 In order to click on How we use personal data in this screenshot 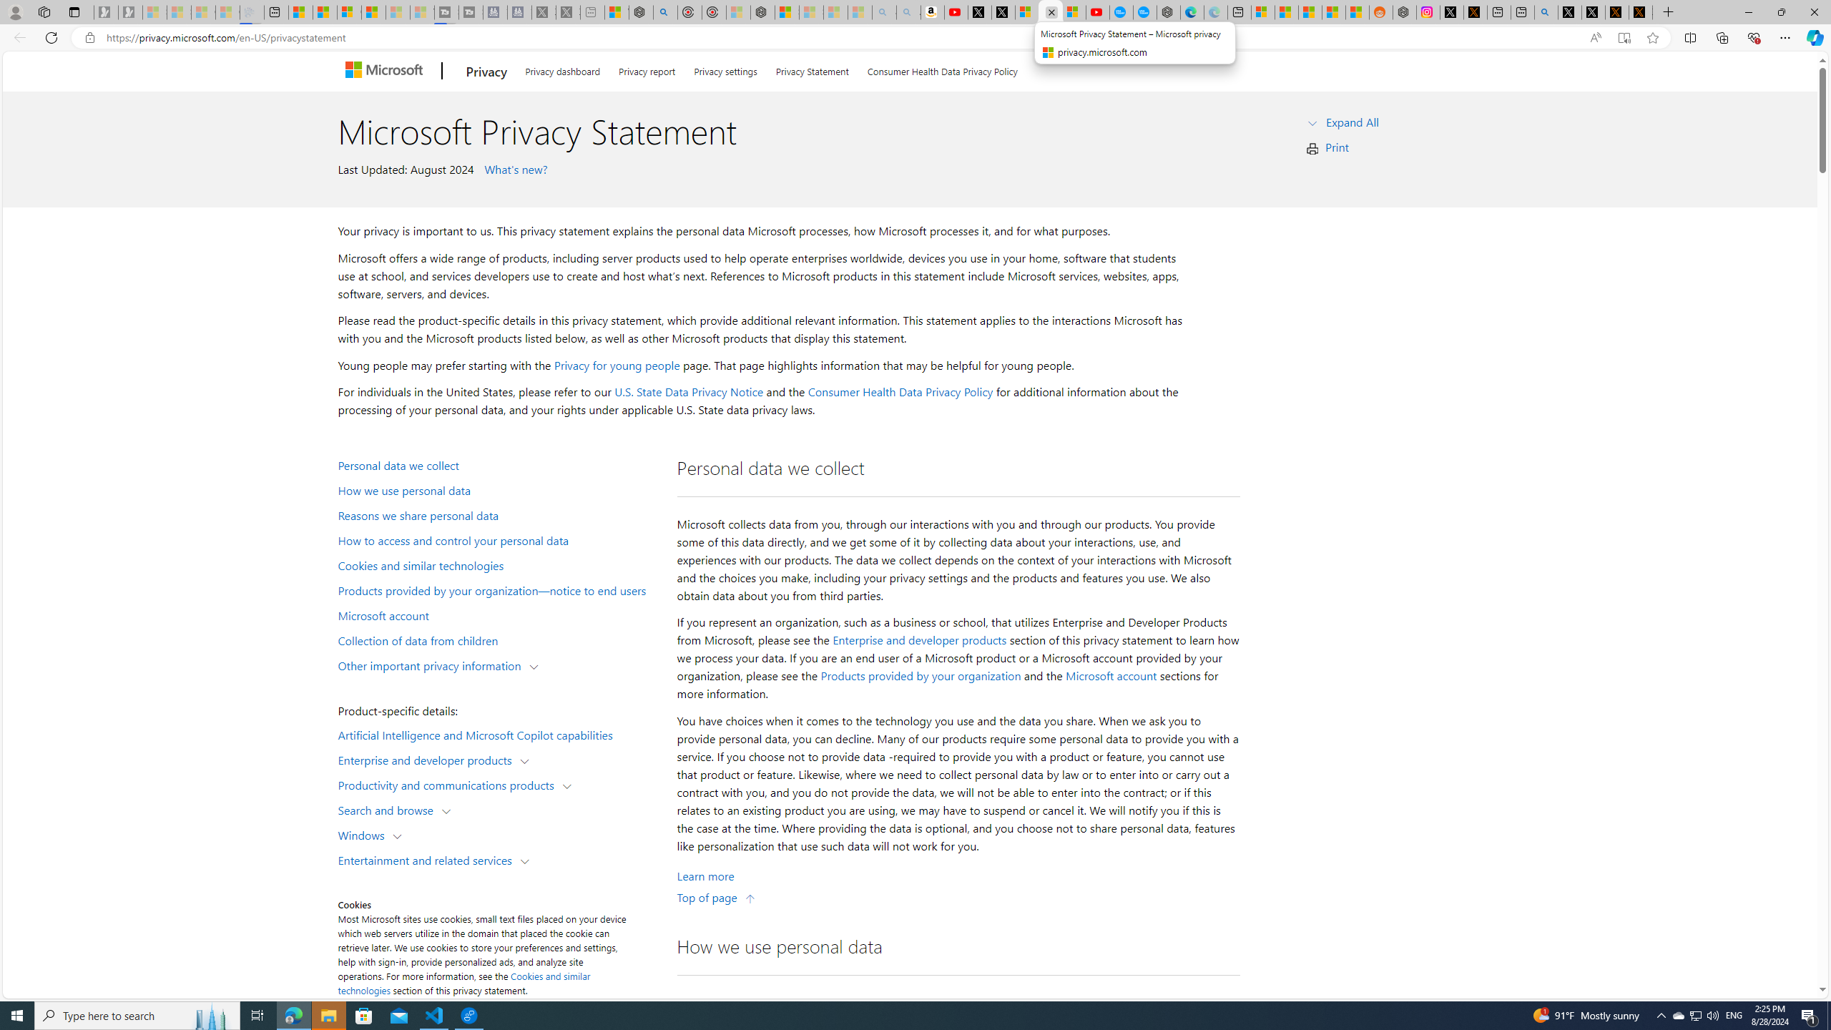, I will do `click(498, 490)`.